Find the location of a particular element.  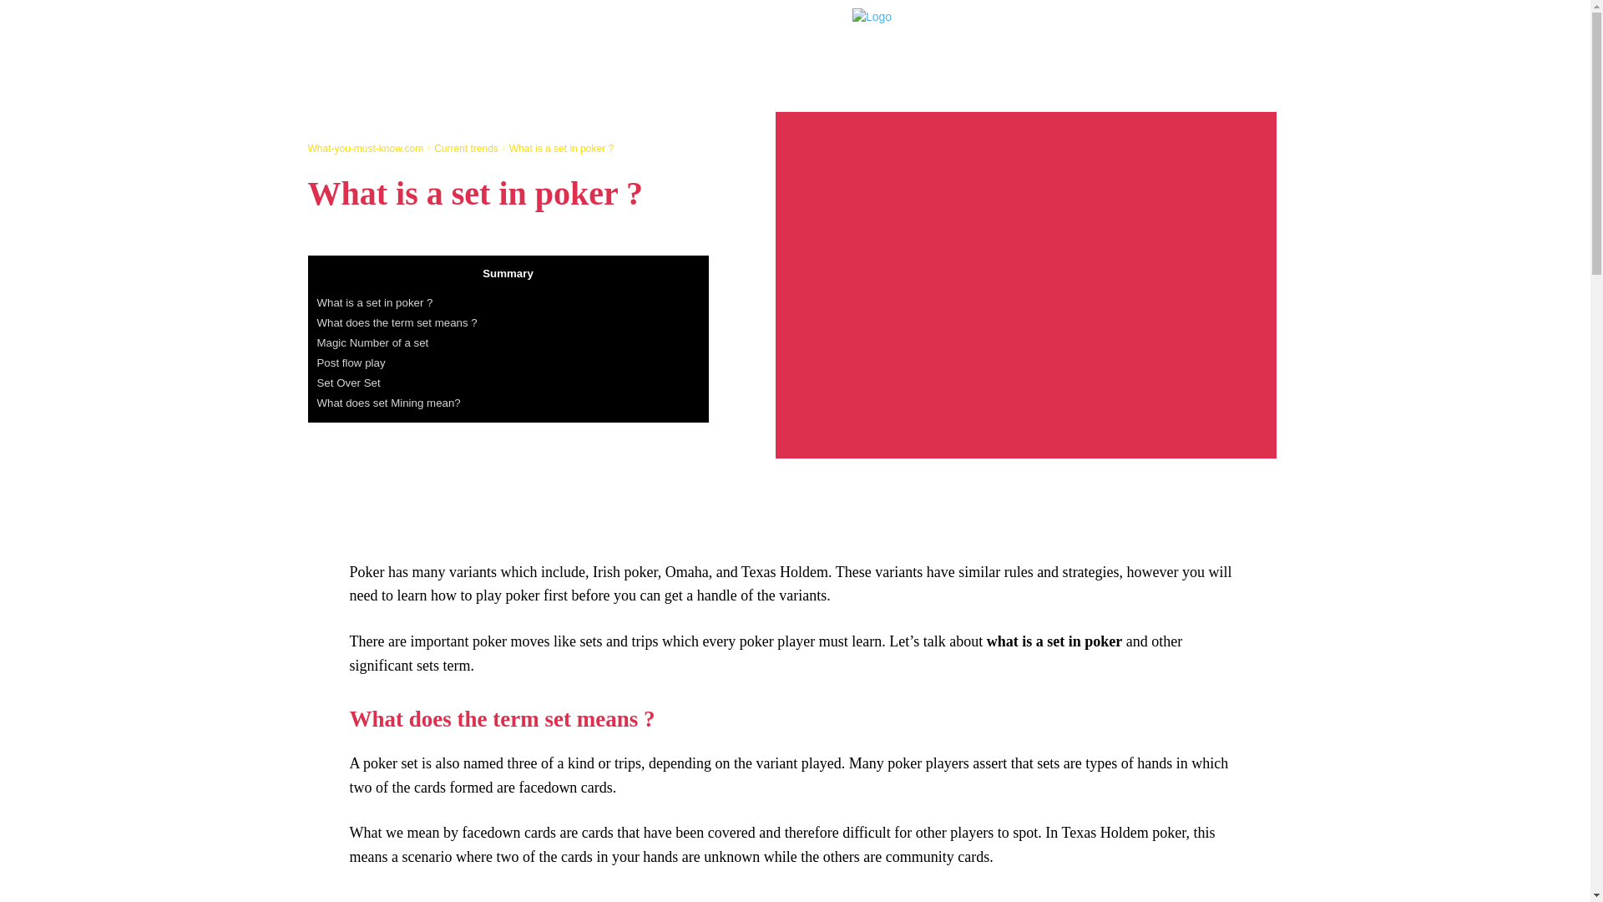

Post flow play is located at coordinates (351, 362).